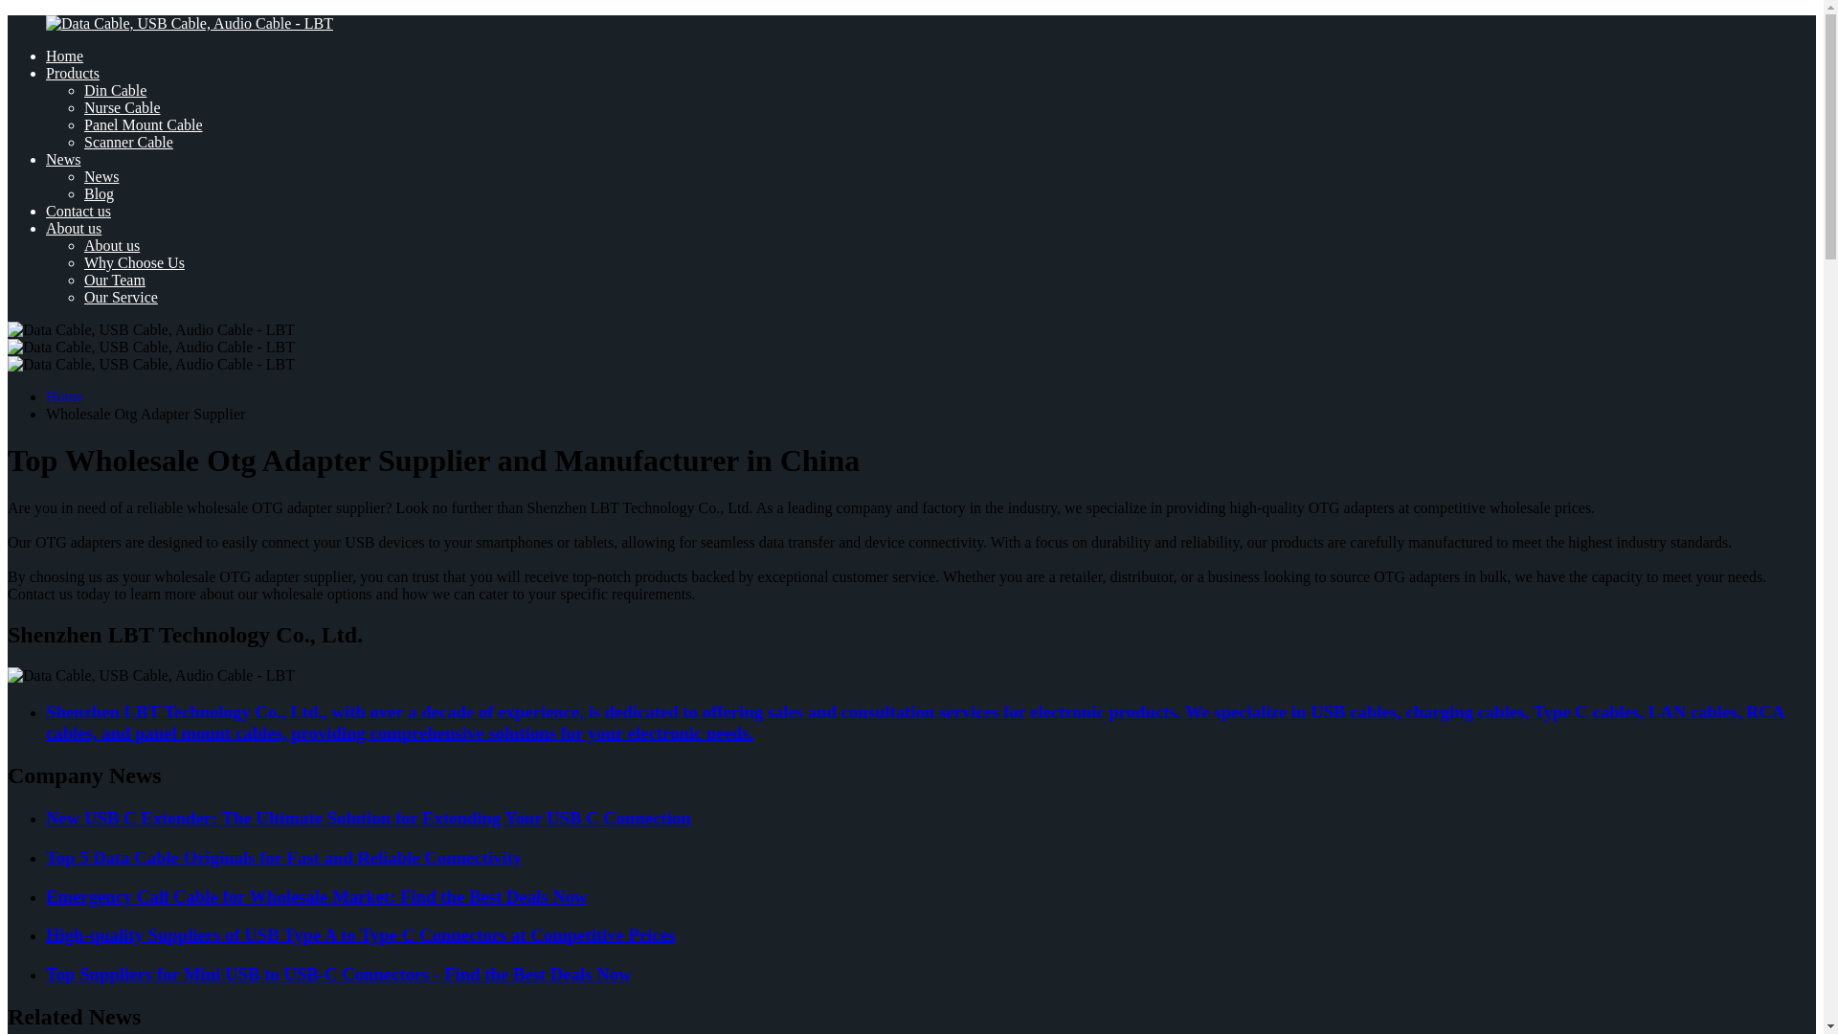  I want to click on News, so click(63, 159).